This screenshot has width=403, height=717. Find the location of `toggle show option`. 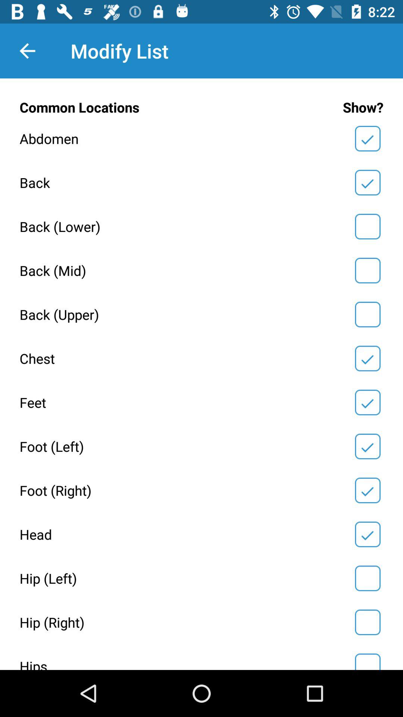

toggle show option is located at coordinates (368, 226).